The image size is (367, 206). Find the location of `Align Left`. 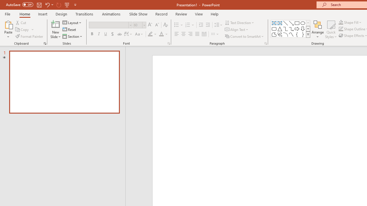

Align Left is located at coordinates (177, 34).